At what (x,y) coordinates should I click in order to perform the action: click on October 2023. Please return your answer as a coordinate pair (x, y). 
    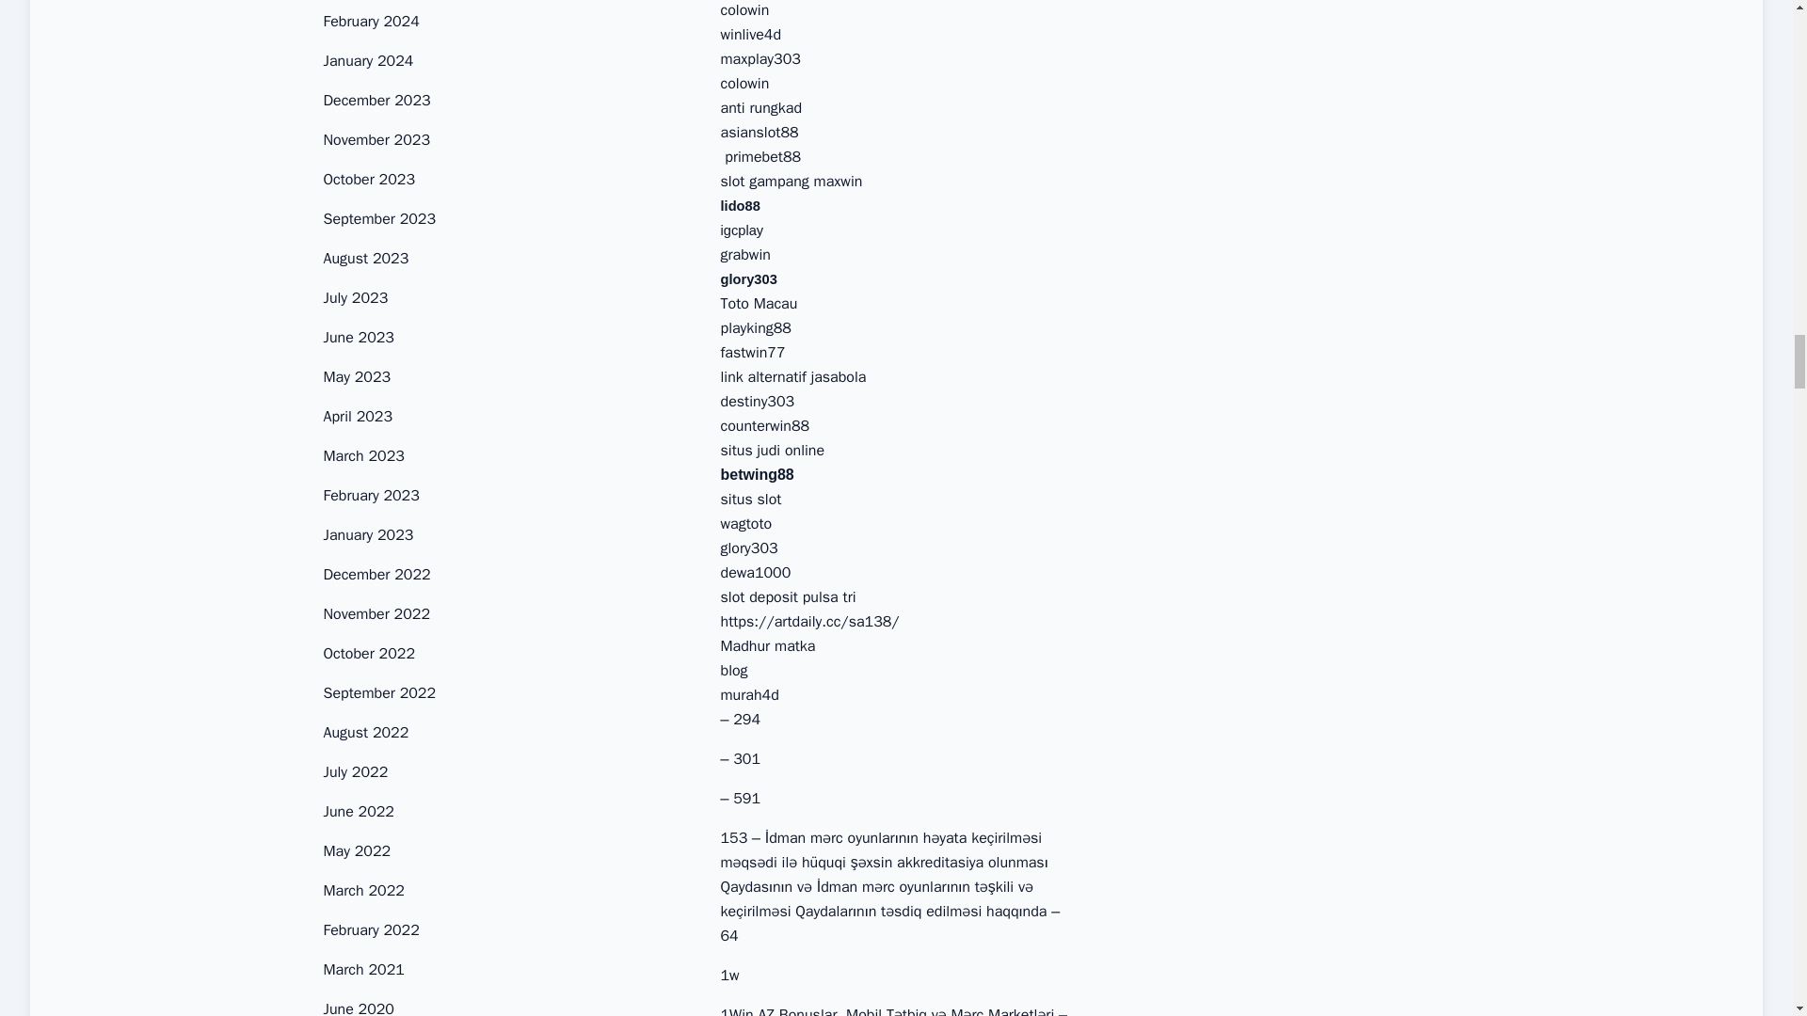
    Looking at the image, I should click on (369, 179).